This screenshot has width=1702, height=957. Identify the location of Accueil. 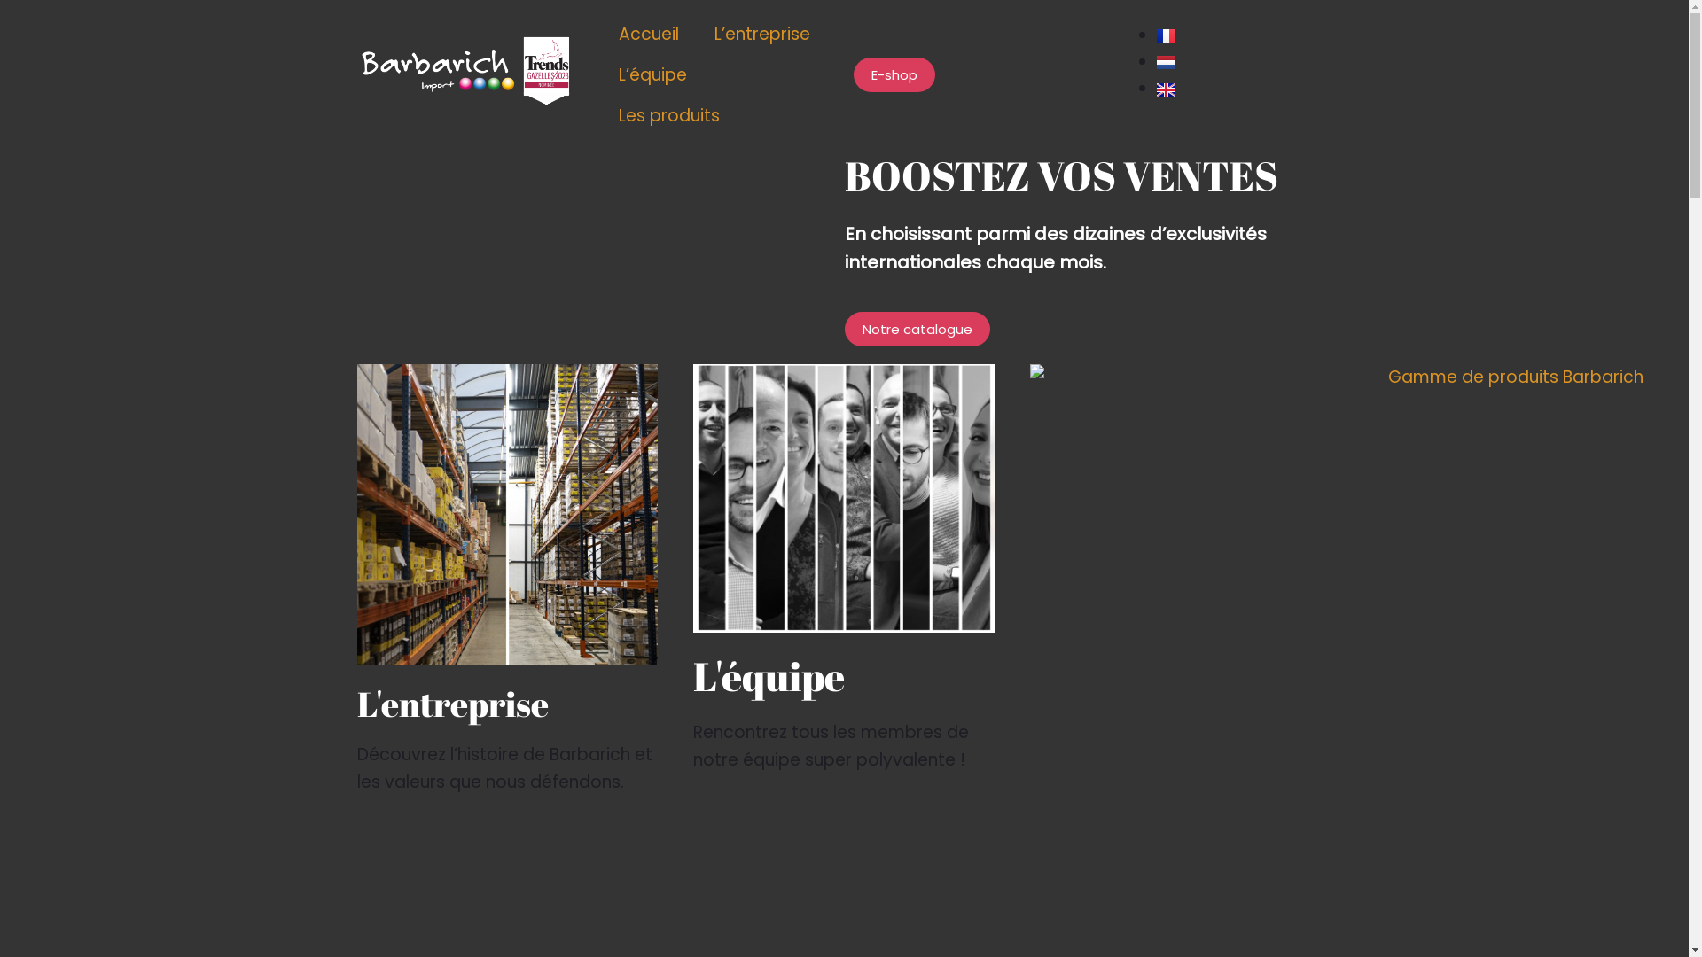
(649, 35).